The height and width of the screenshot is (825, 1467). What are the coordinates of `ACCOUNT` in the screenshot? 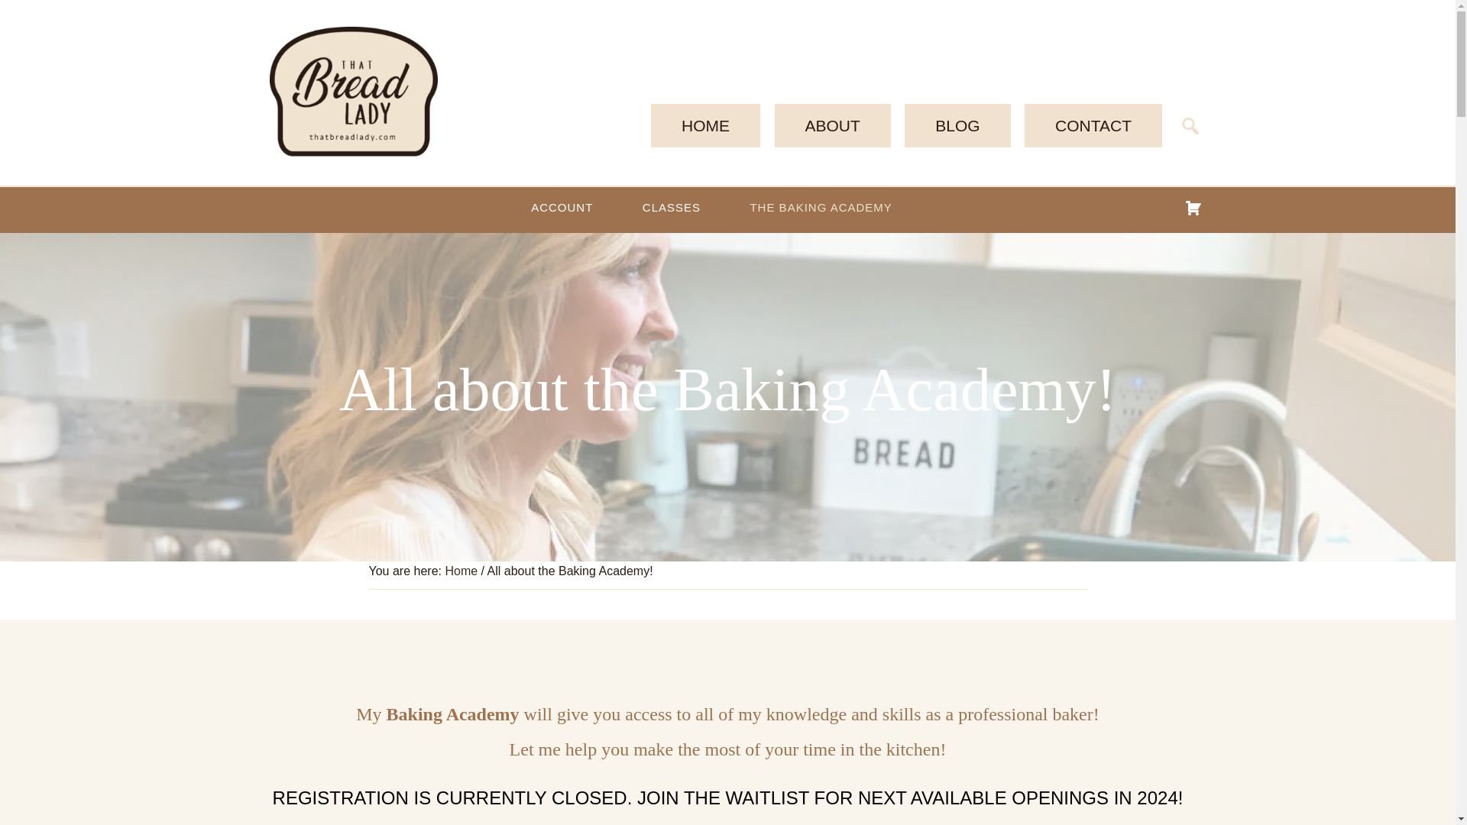 It's located at (562, 206).